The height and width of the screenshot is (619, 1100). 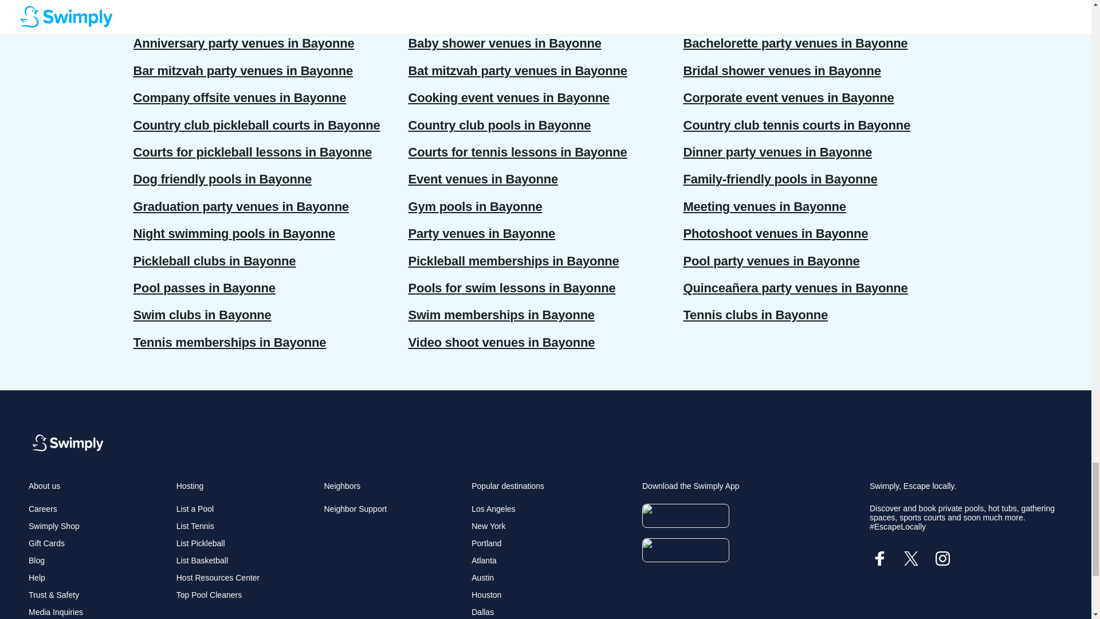 What do you see at coordinates (54, 526) in the screenshot?
I see `Swimply Shop` at bounding box center [54, 526].